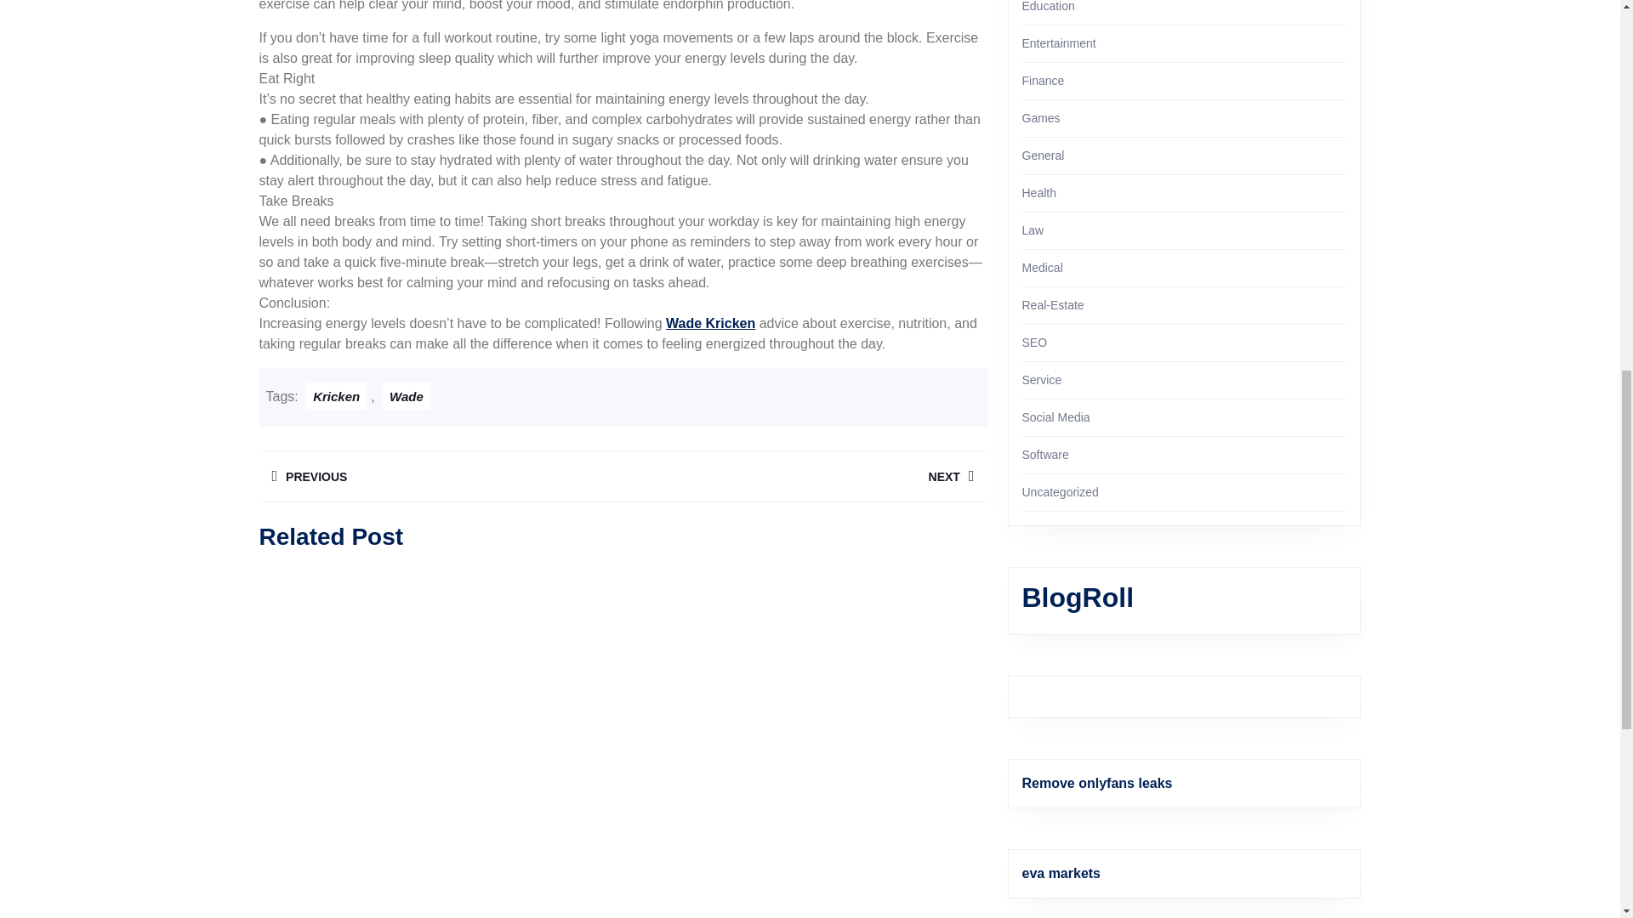 This screenshot has width=1633, height=918. I want to click on Finance, so click(1041, 117).